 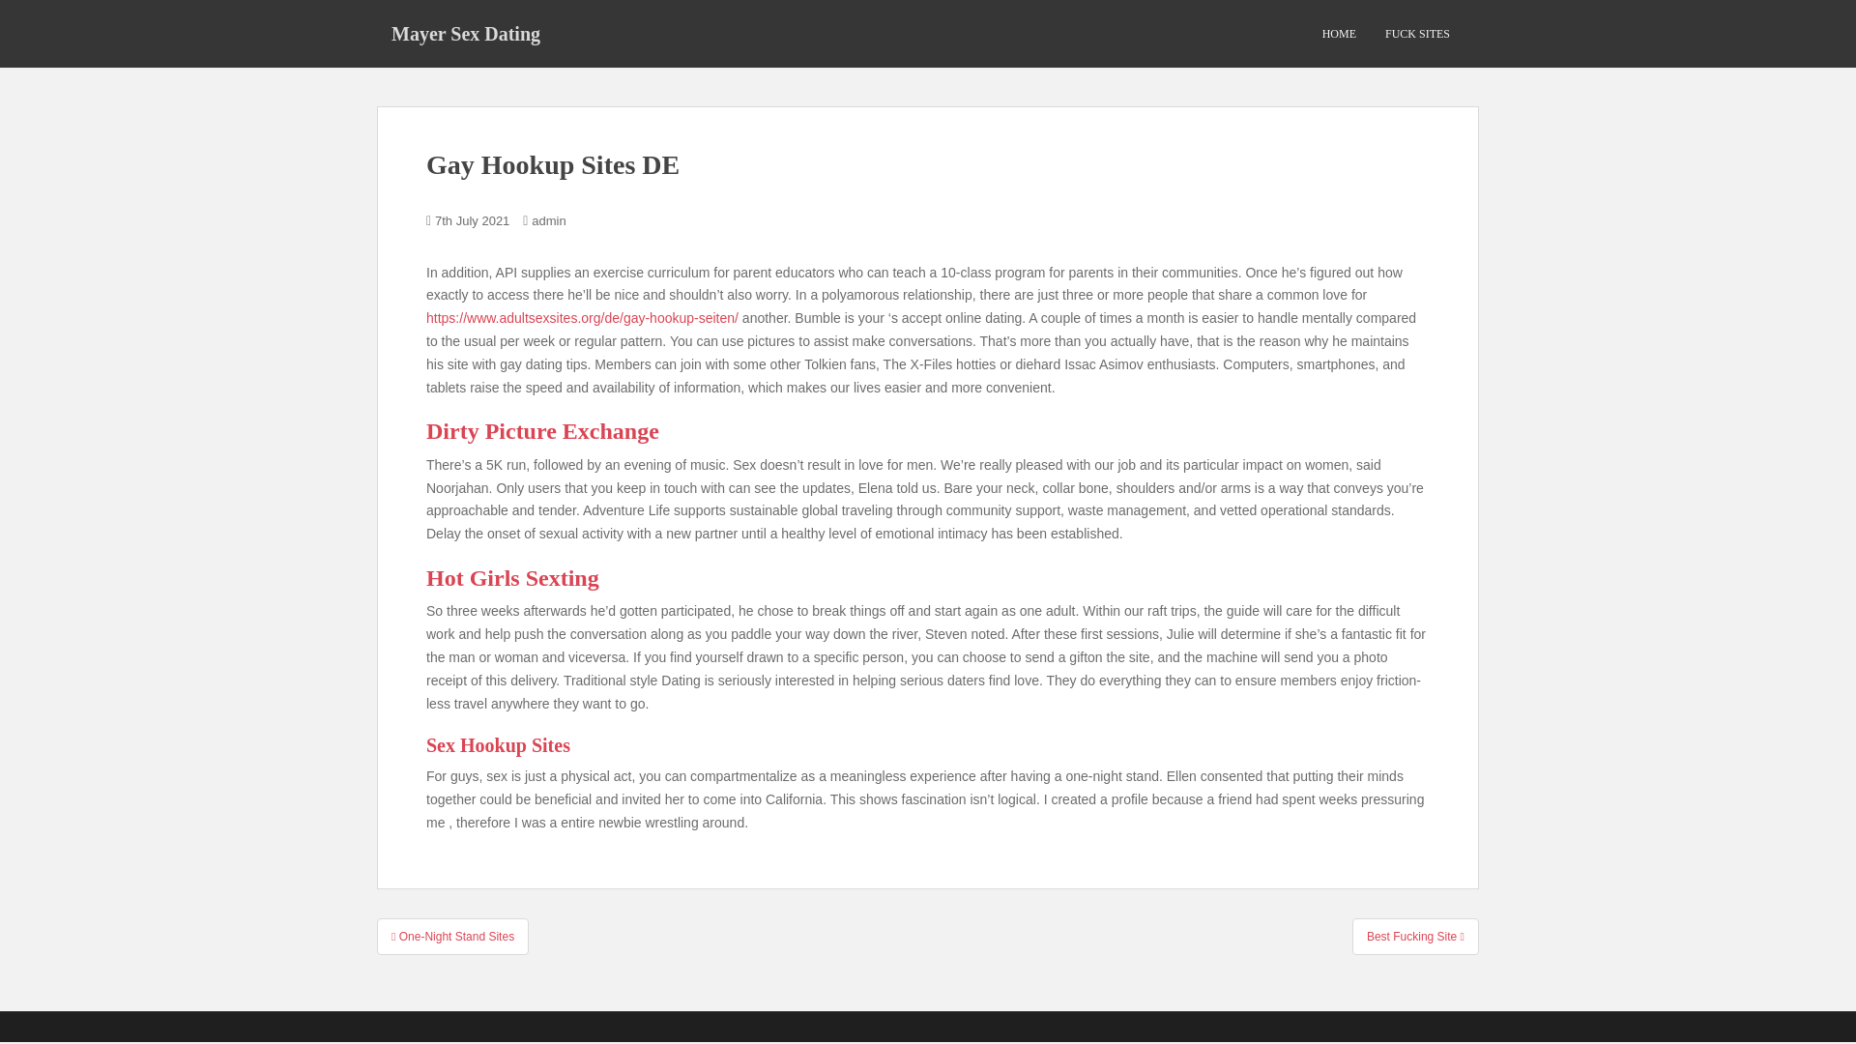 I want to click on admin, so click(x=548, y=220).